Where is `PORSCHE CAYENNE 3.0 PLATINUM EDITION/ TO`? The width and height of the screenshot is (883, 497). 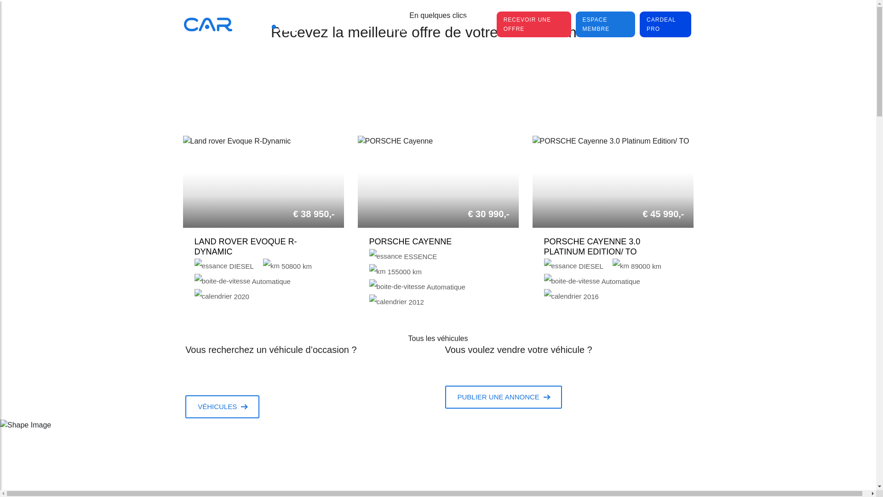
PORSCHE CAYENNE 3.0 PLATINUM EDITION/ TO is located at coordinates (592, 247).